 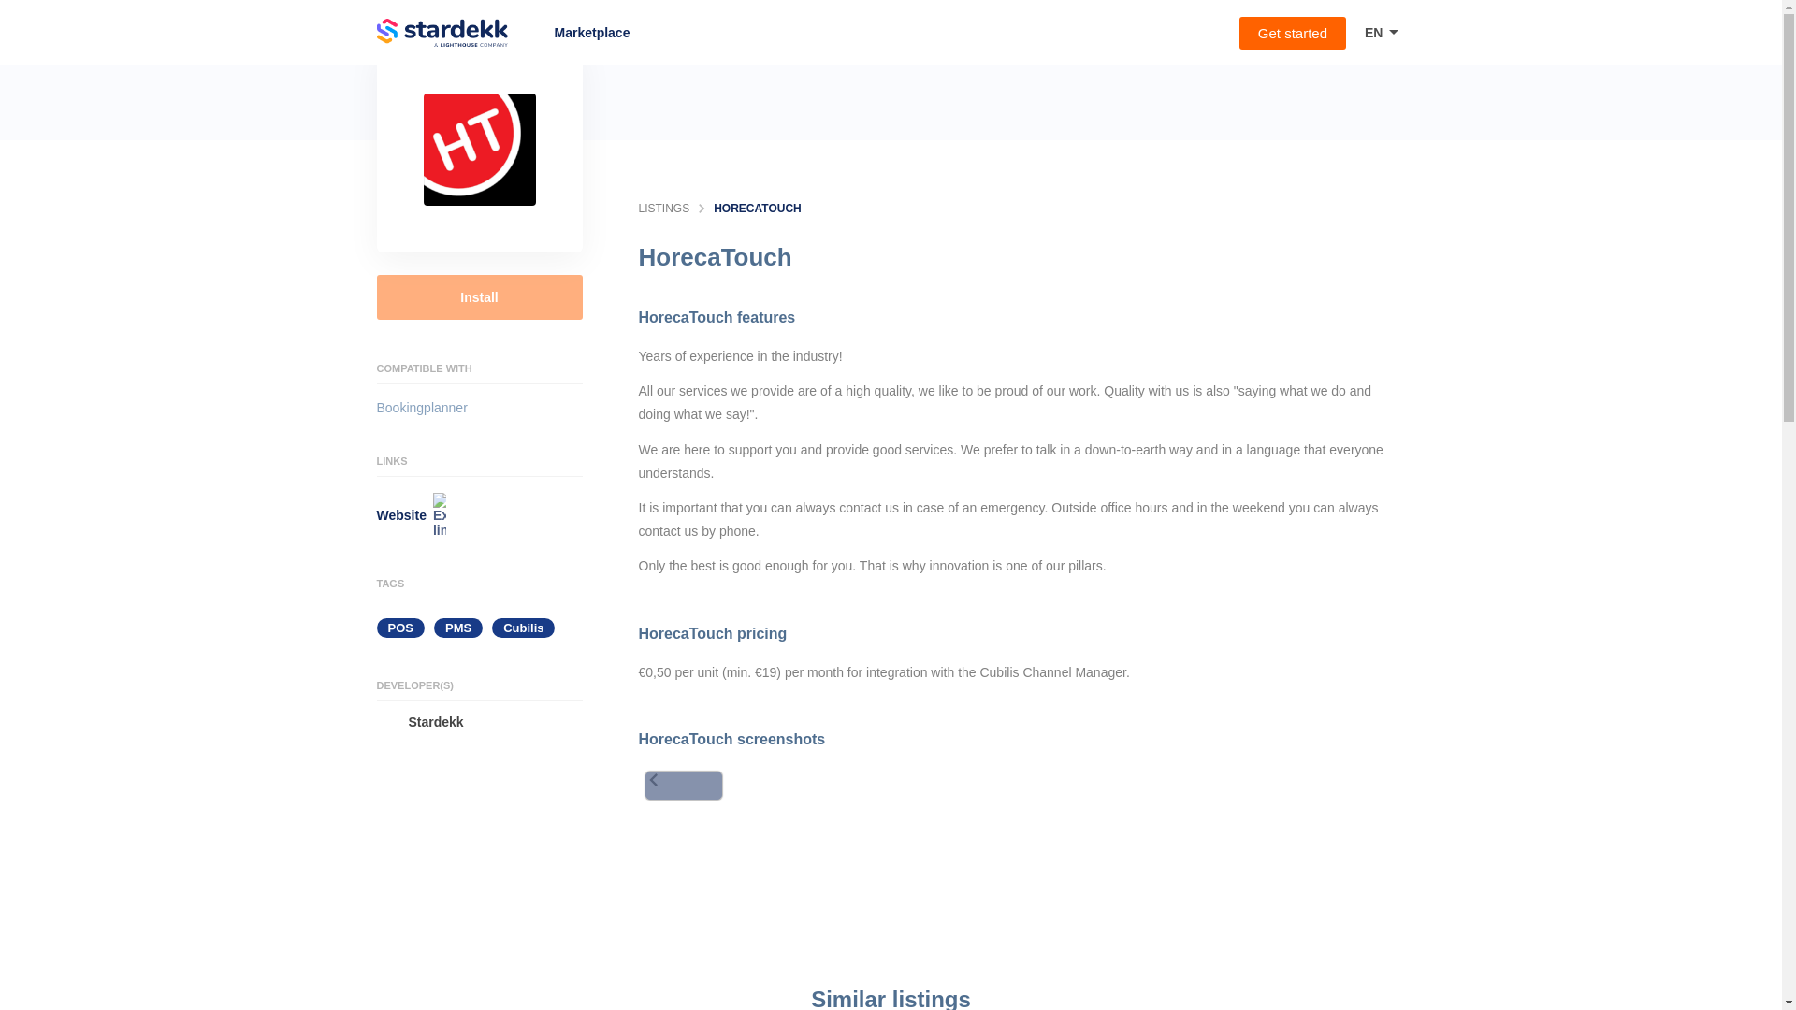 What do you see at coordinates (663, 209) in the screenshot?
I see `LISTINGS` at bounding box center [663, 209].